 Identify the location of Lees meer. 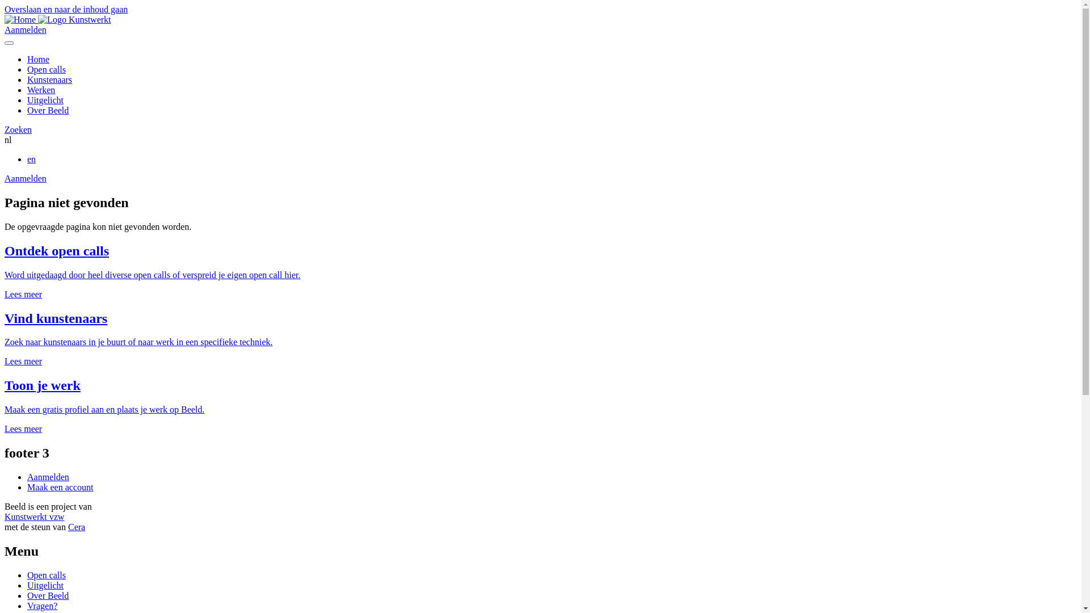
(23, 361).